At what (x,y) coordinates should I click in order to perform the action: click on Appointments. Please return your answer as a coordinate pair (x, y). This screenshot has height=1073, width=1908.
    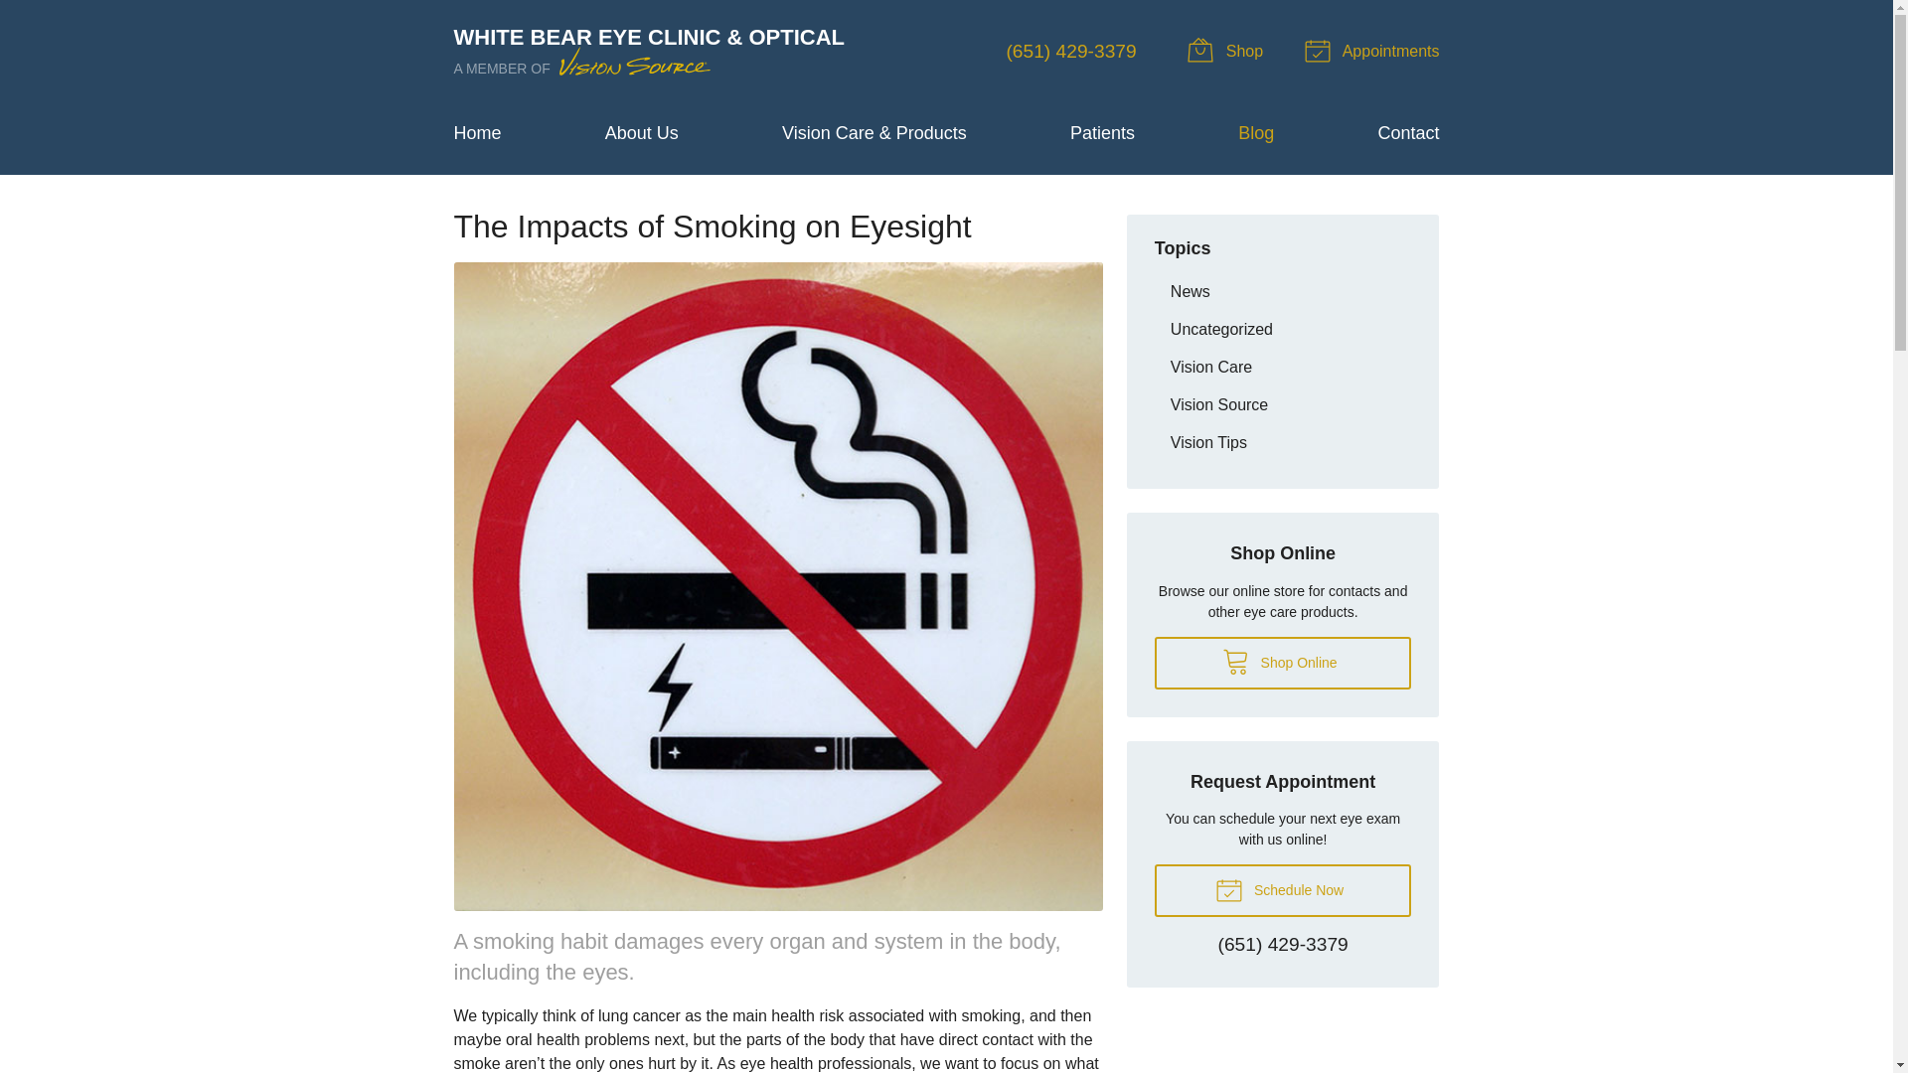
    Looking at the image, I should click on (1374, 52).